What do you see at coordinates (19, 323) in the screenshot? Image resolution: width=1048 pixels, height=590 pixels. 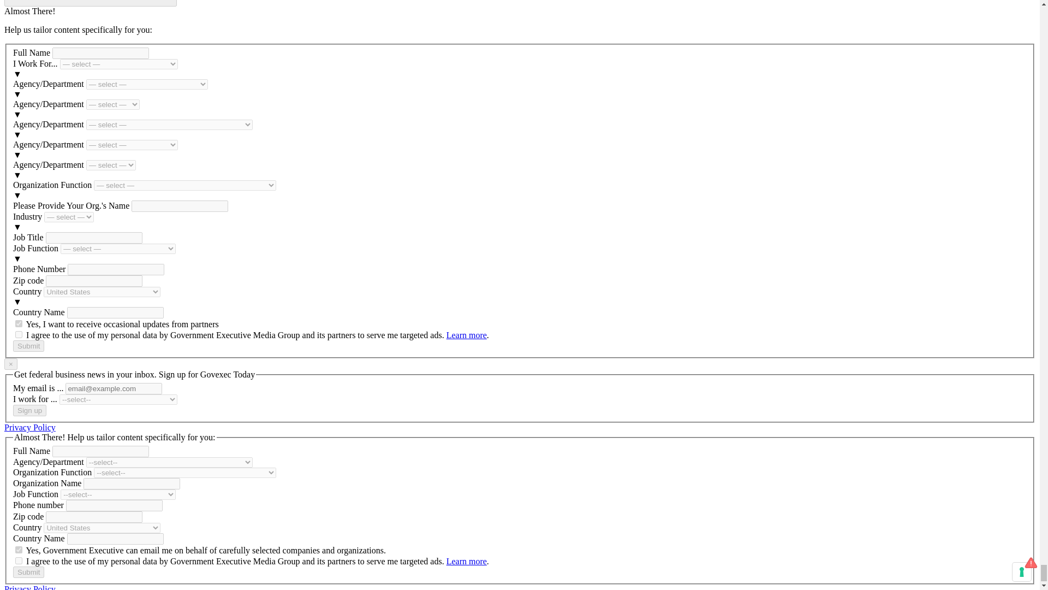 I see `on` at bounding box center [19, 323].